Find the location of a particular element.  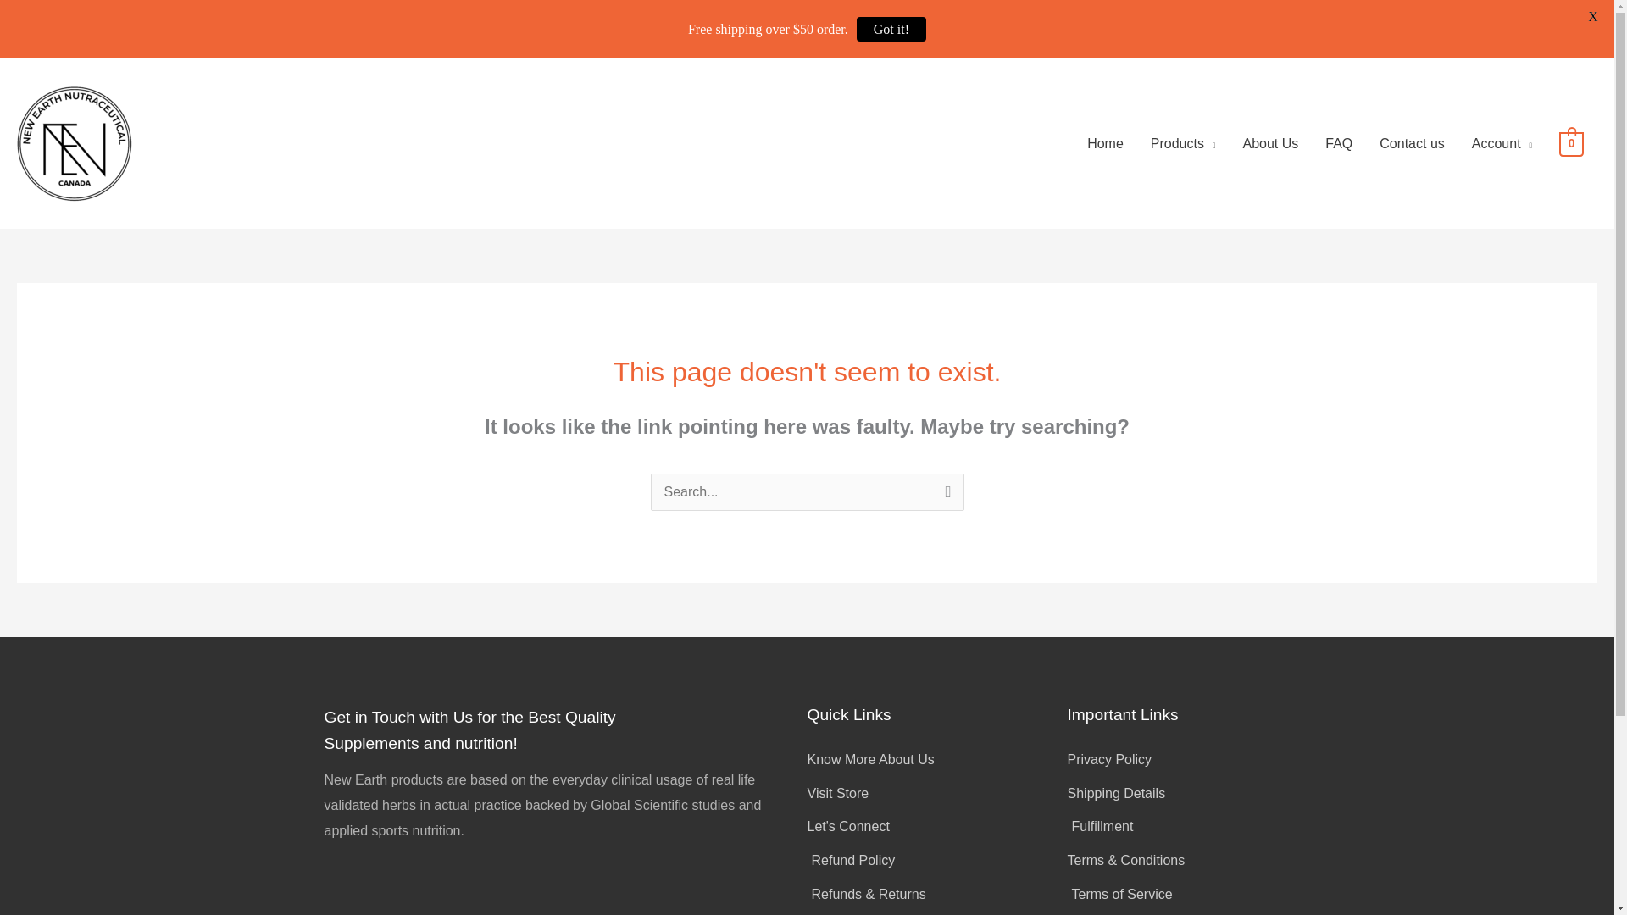

Got it! is located at coordinates (891, 29).